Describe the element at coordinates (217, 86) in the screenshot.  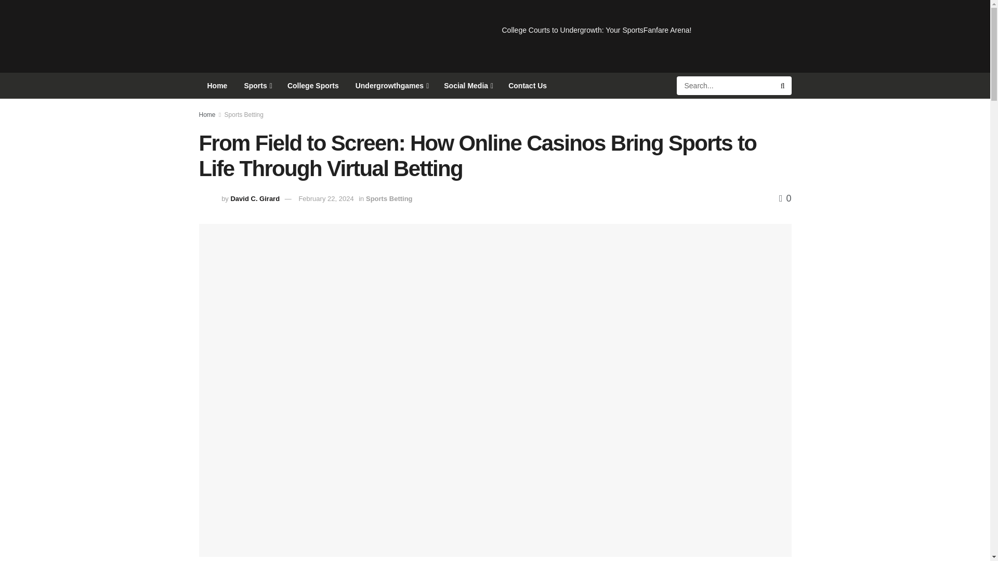
I see `Home` at that location.